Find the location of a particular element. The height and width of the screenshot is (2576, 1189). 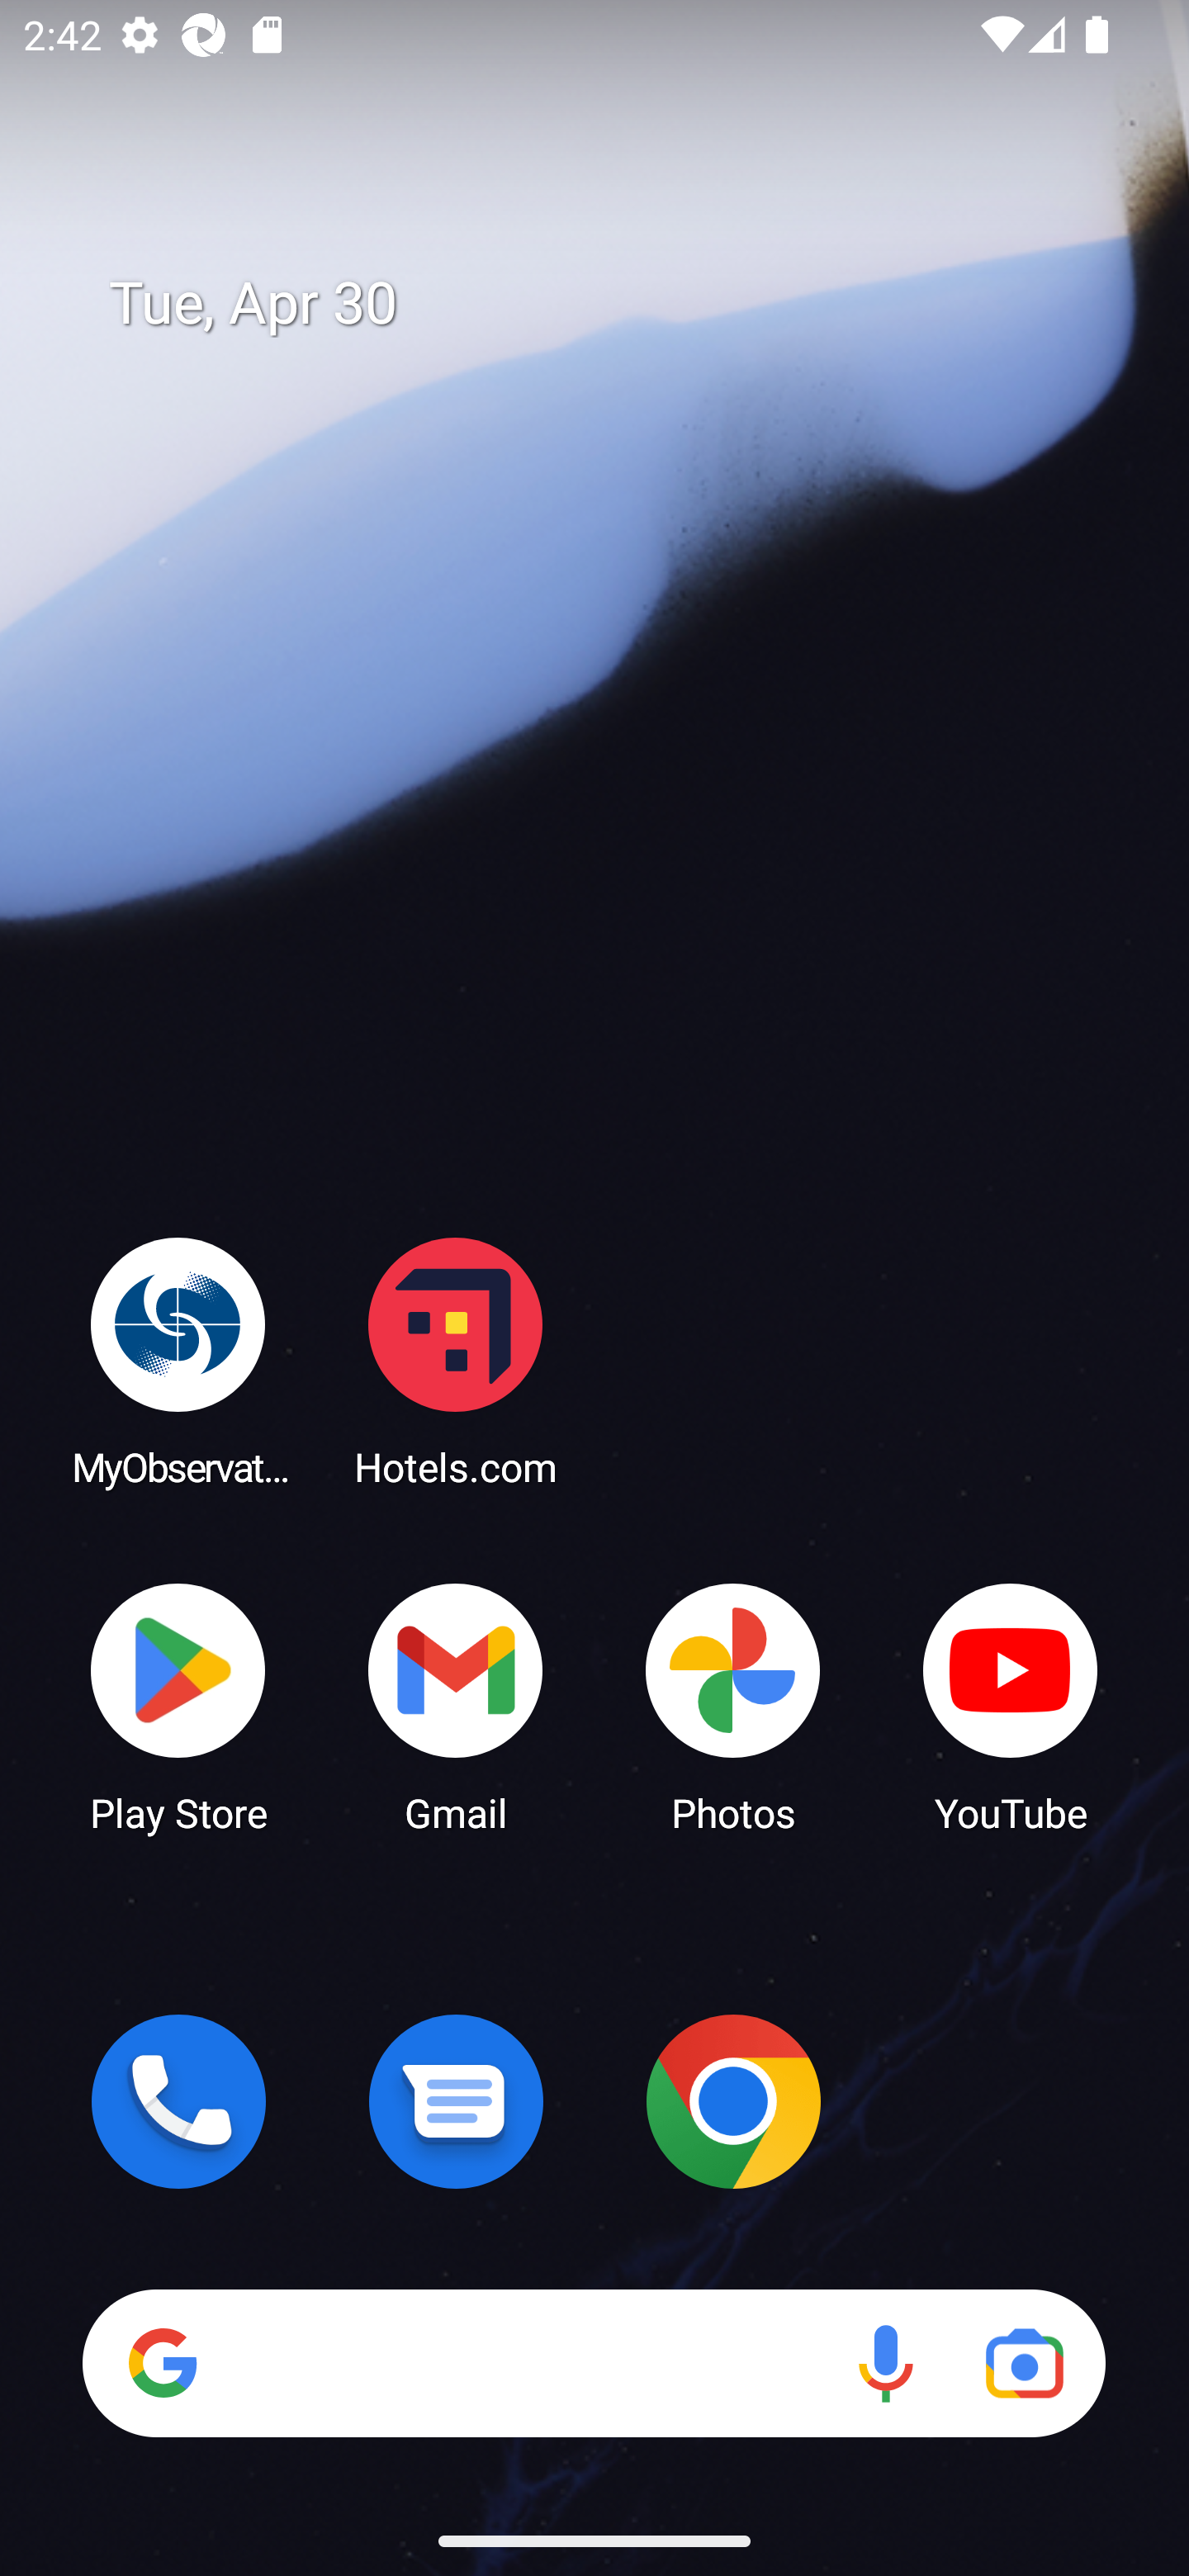

Voice search is located at coordinates (885, 2363).